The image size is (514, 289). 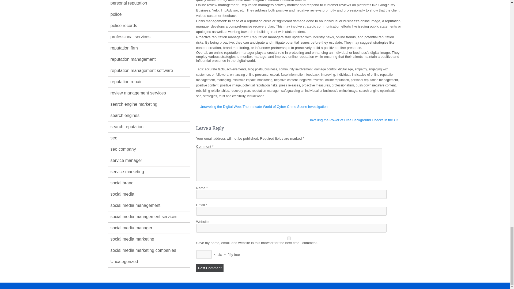 I want to click on engaging with customers or followers, so click(x=292, y=72).